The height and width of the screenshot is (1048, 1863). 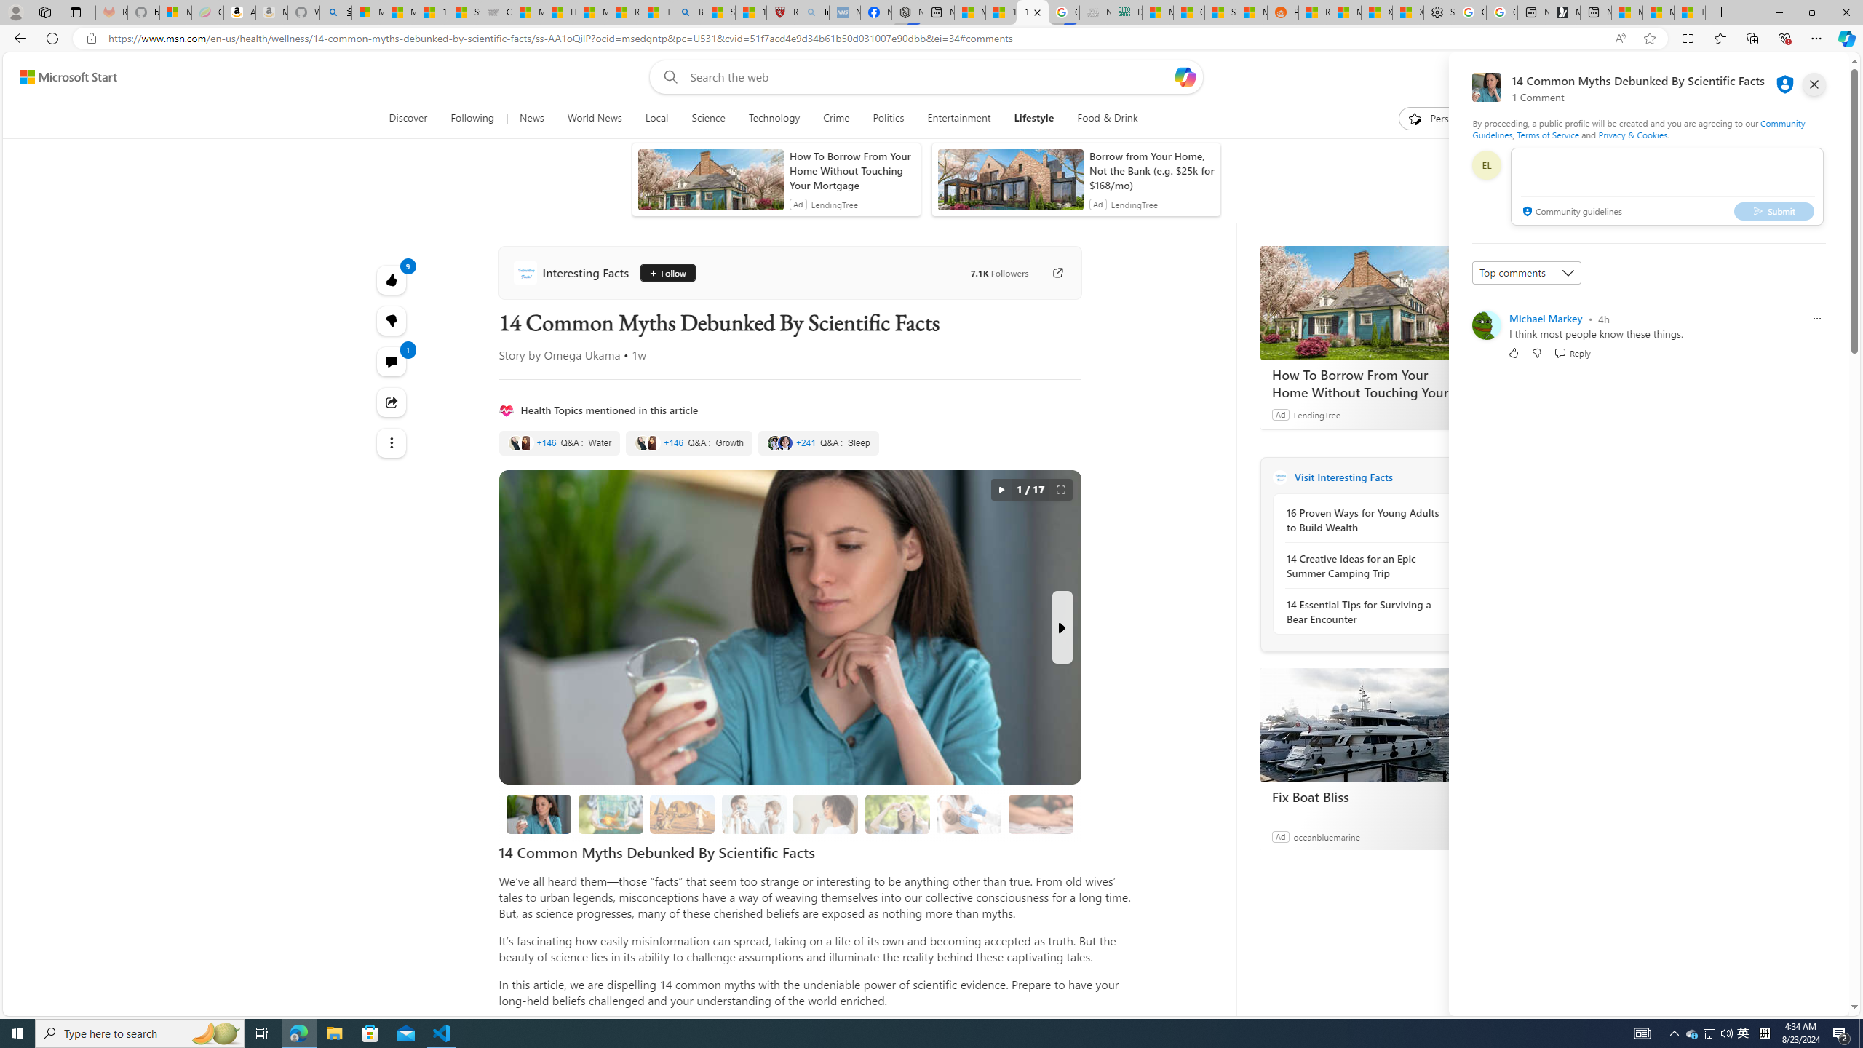 I want to click on 1. Disposable Razors, so click(x=754, y=814).